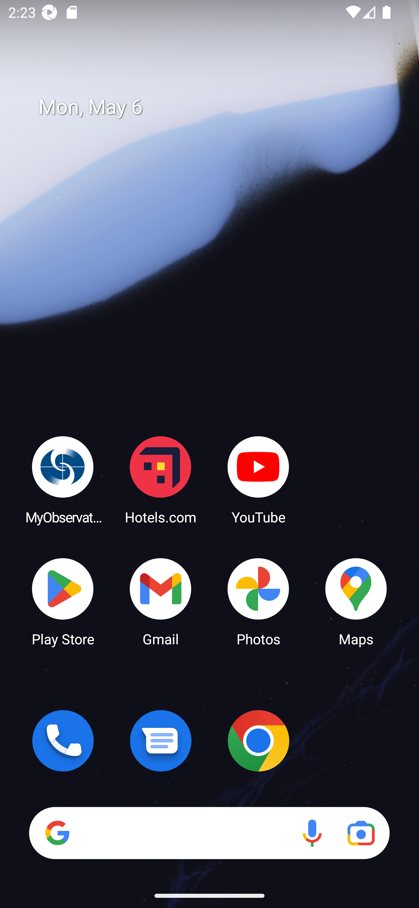  What do you see at coordinates (161, 741) in the screenshot?
I see `Messages` at bounding box center [161, 741].